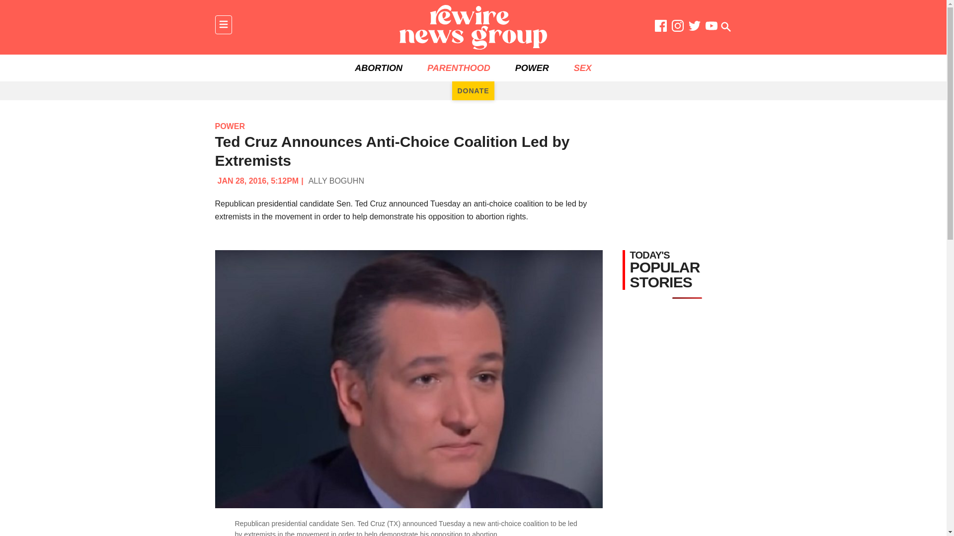 This screenshot has height=536, width=954. I want to click on SEX, so click(582, 68).